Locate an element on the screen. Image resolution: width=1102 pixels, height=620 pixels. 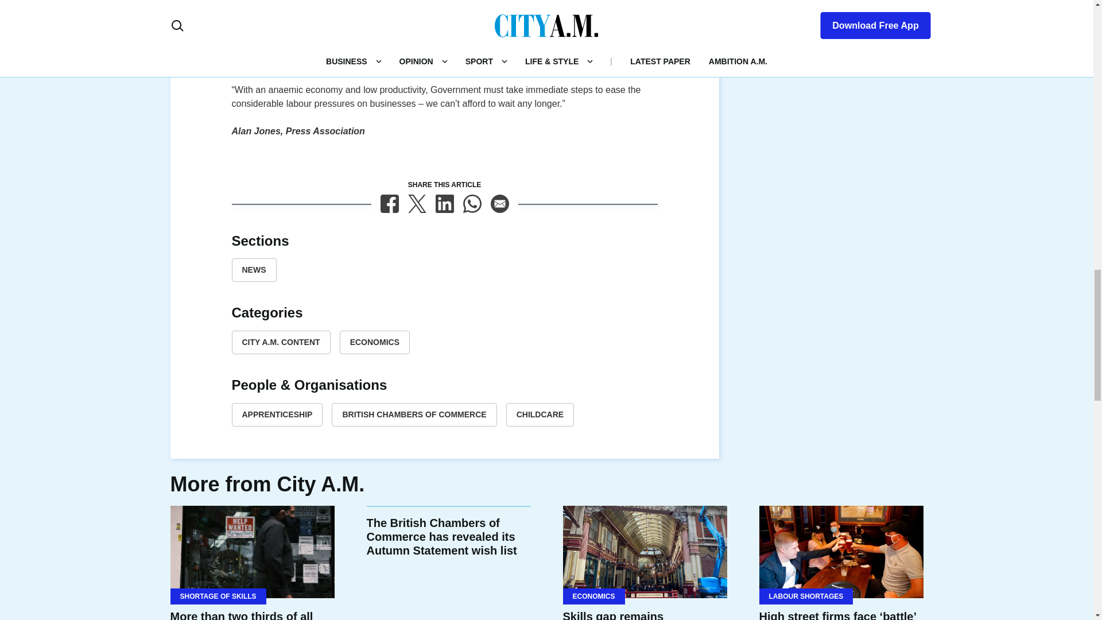
WhatsApp is located at coordinates (472, 204).